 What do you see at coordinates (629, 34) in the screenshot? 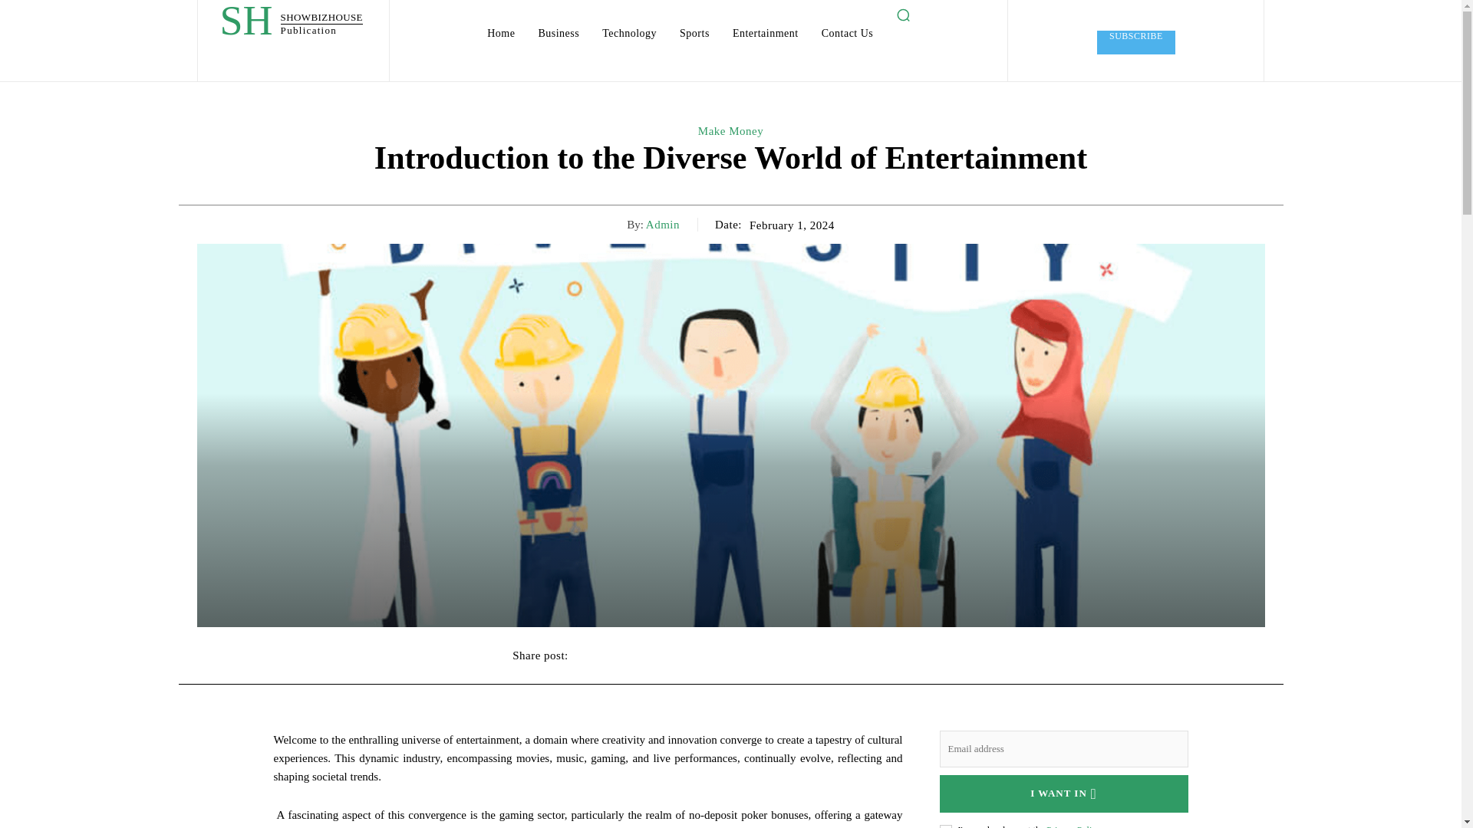
I see `Technology` at bounding box center [629, 34].